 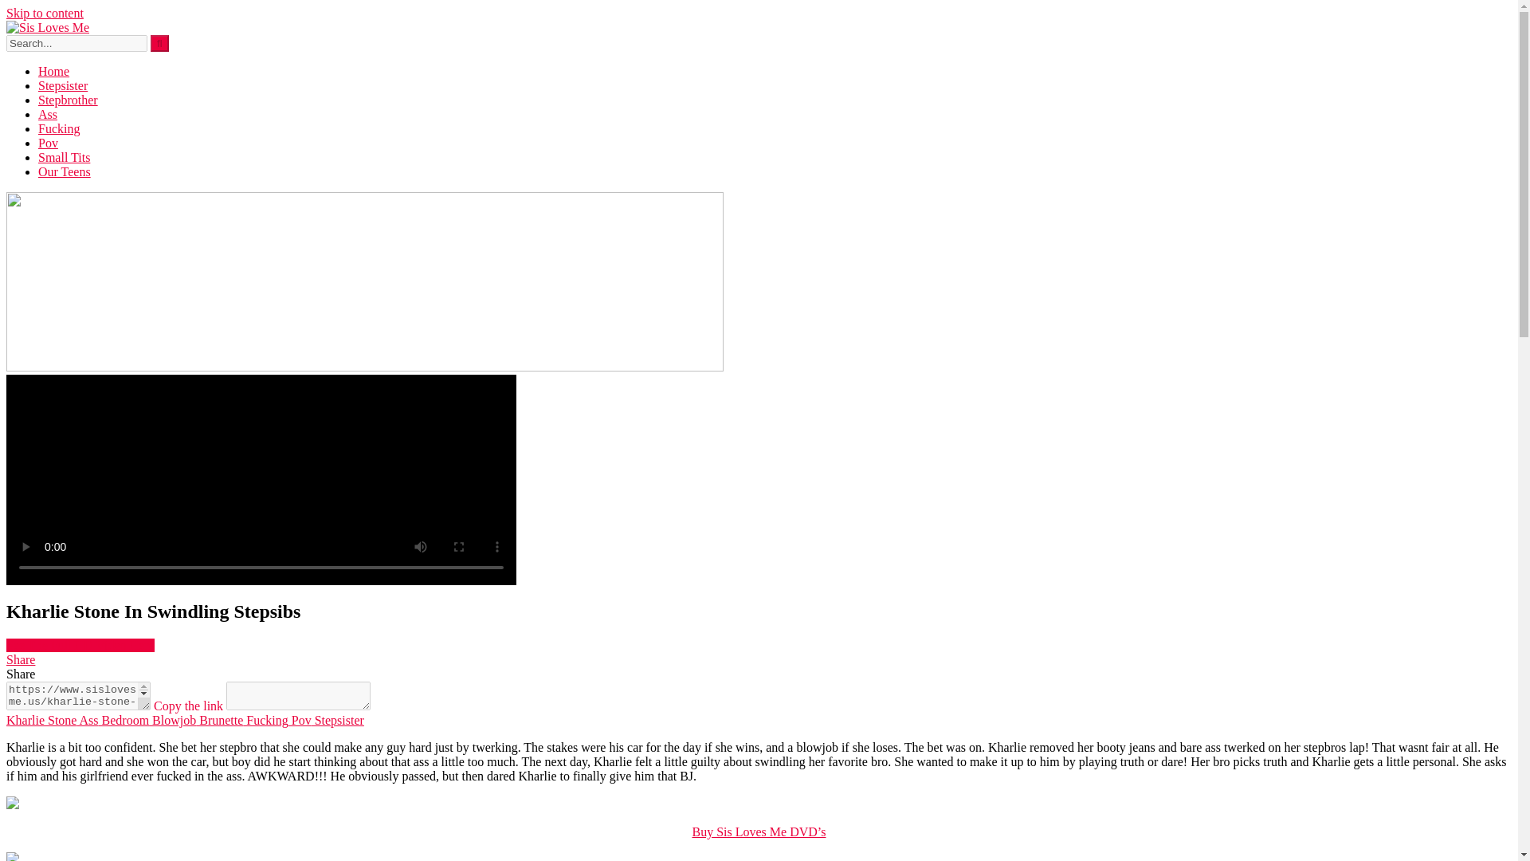 What do you see at coordinates (219, 720) in the screenshot?
I see `Brunette` at bounding box center [219, 720].